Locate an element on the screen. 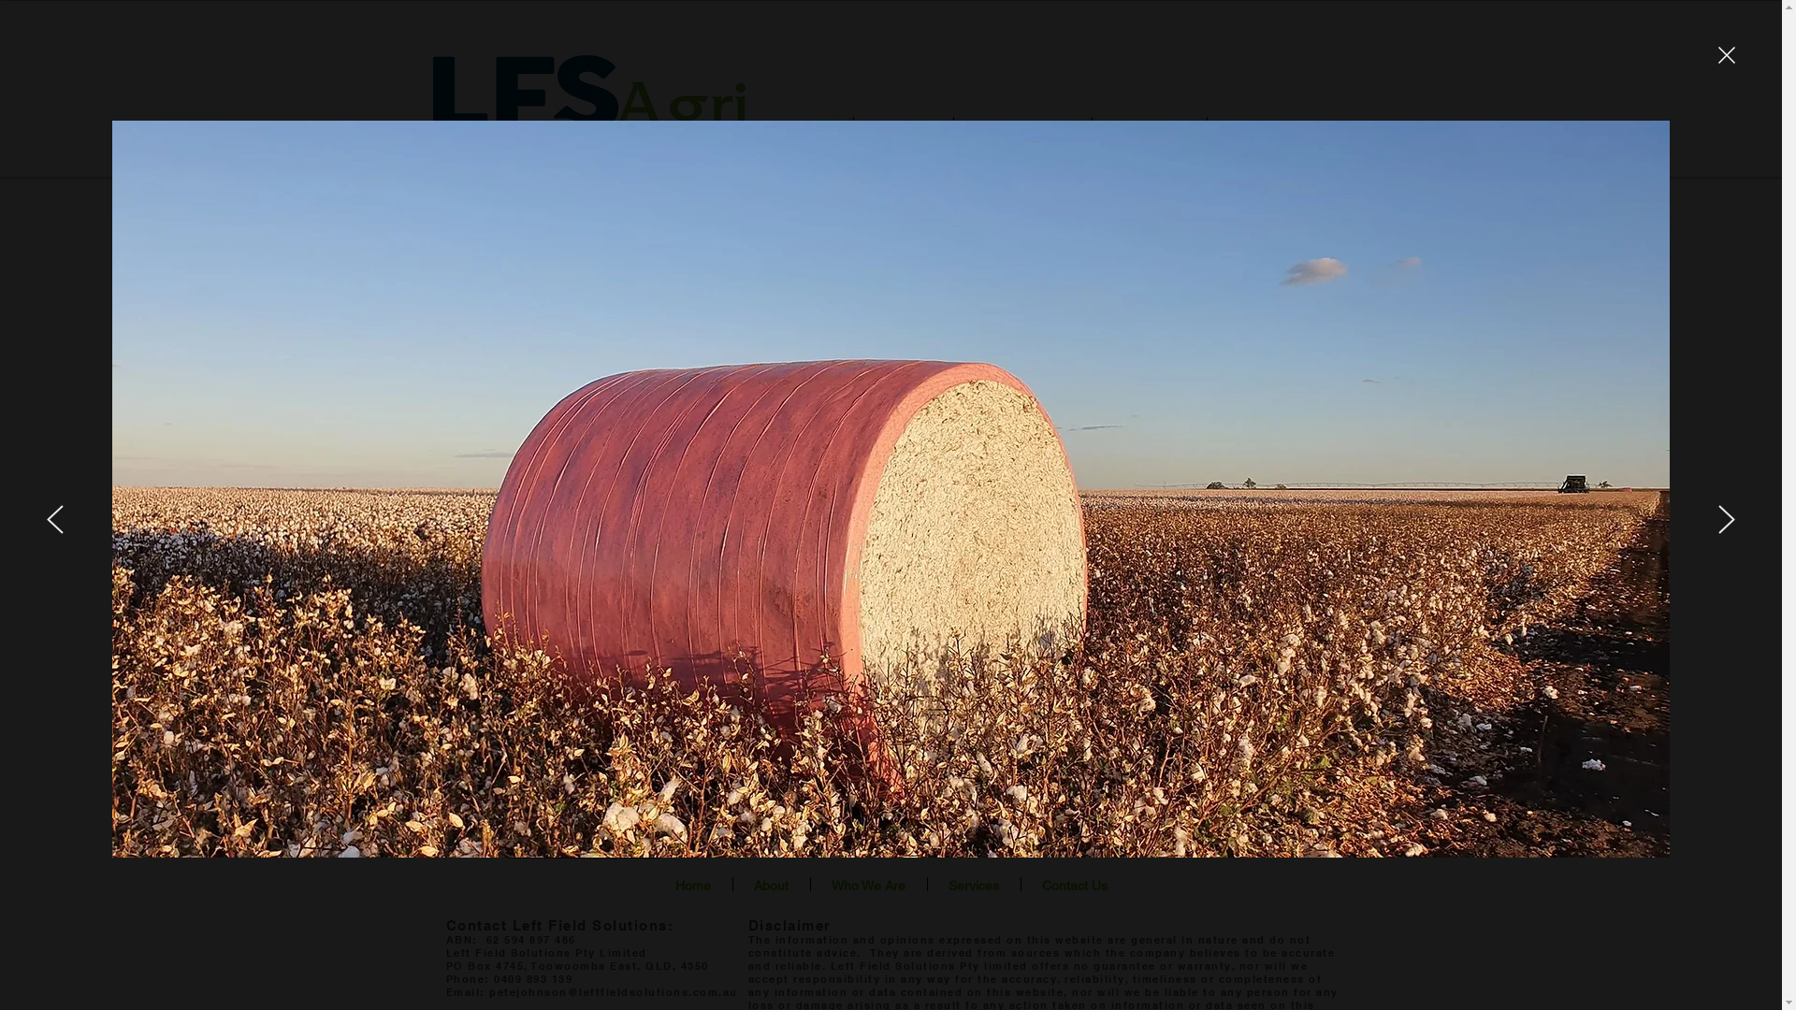  Home is located at coordinates (803, 129).